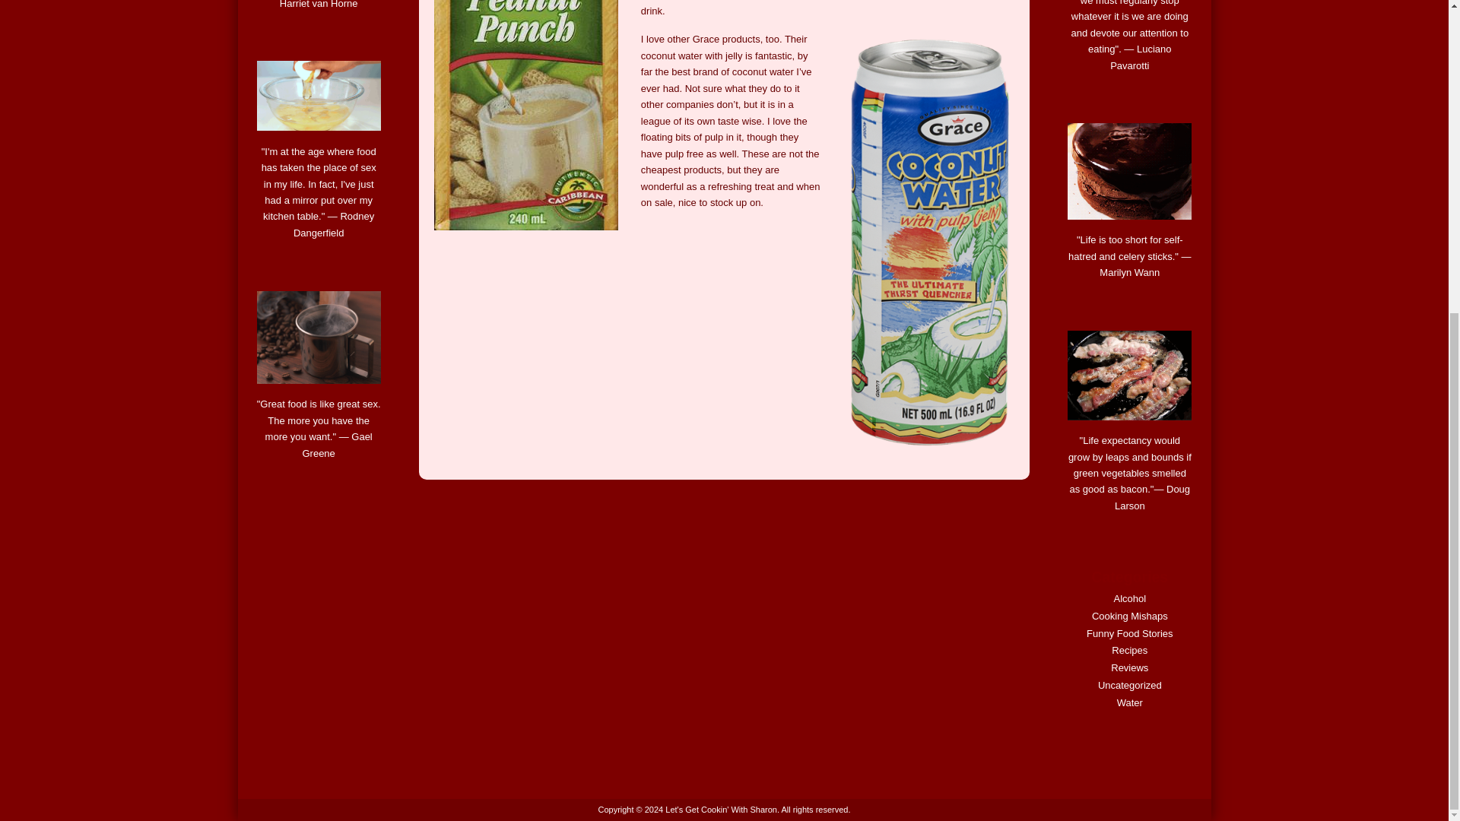 This screenshot has height=821, width=1460. What do you see at coordinates (1130, 616) in the screenshot?
I see `Cooking Mishaps` at bounding box center [1130, 616].